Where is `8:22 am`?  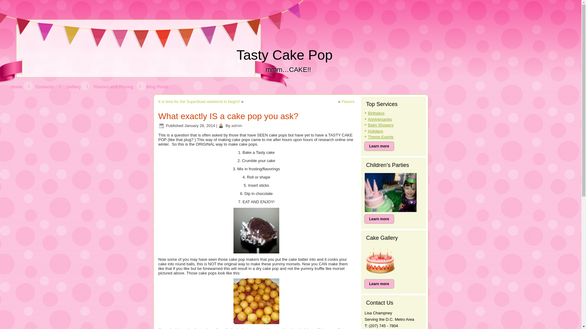 8:22 am is located at coordinates (200, 126).